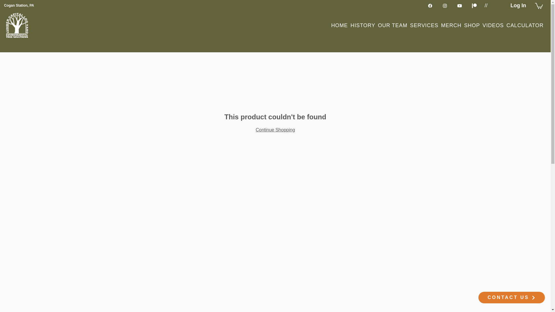 The image size is (555, 312). Describe the element at coordinates (451, 25) in the screenshot. I see `MERCH` at that location.